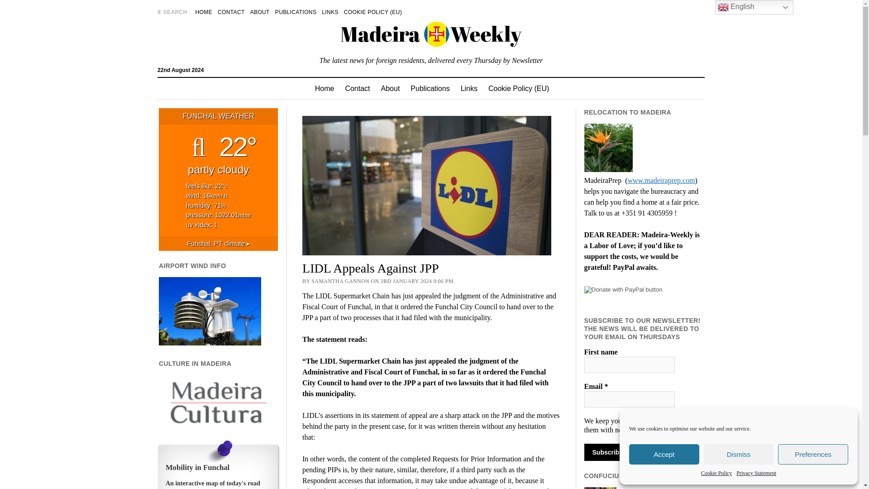  Describe the element at coordinates (608, 452) in the screenshot. I see `Subscribe!` at that location.